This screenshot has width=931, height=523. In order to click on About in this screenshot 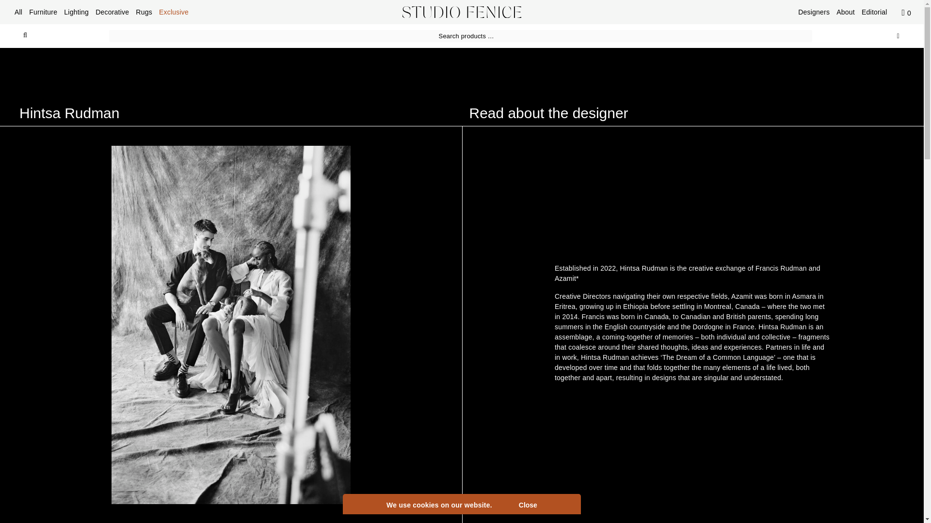, I will do `click(846, 11)`.